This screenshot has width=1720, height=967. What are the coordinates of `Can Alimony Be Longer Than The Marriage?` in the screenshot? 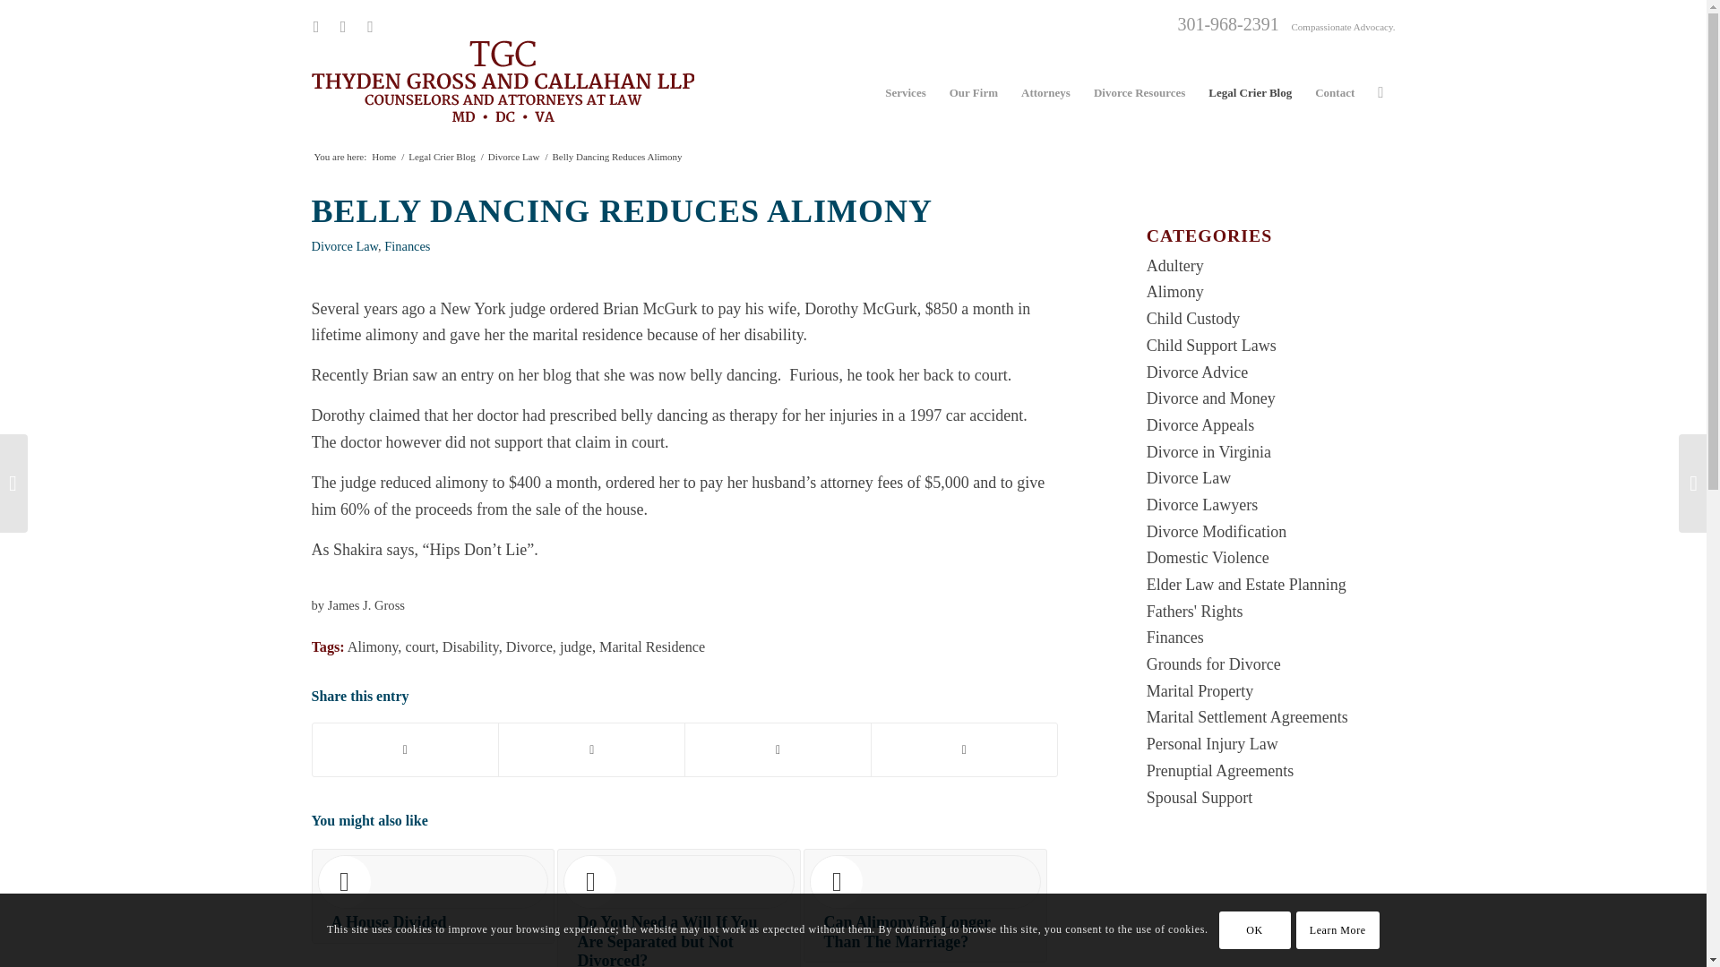 It's located at (924, 905).